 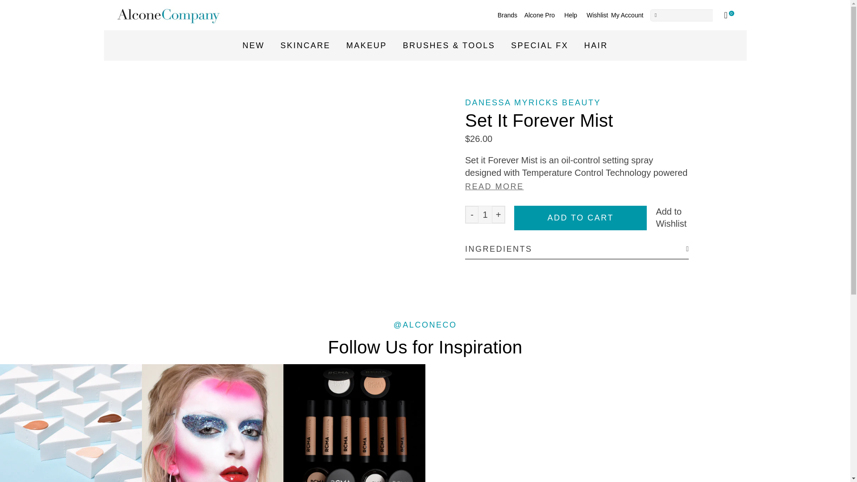 I want to click on Brands, so click(x=508, y=15).